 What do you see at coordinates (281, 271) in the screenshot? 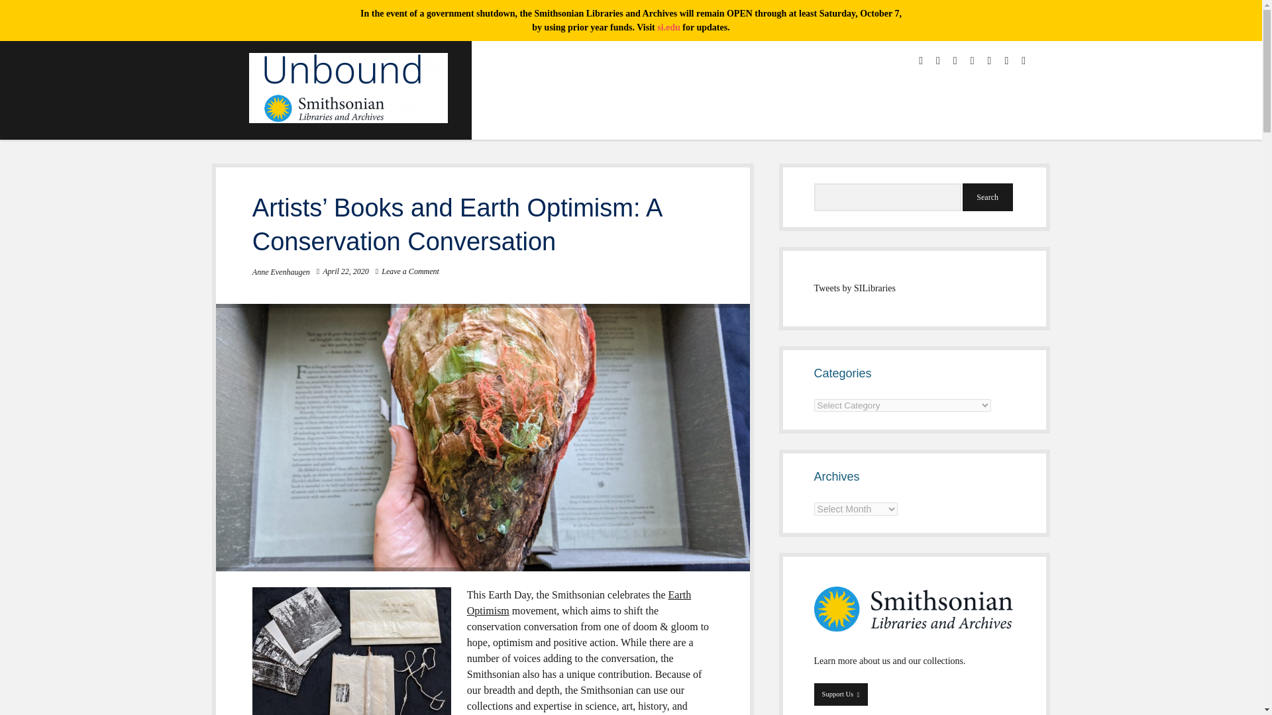
I see `Anne Evenhaugen` at bounding box center [281, 271].